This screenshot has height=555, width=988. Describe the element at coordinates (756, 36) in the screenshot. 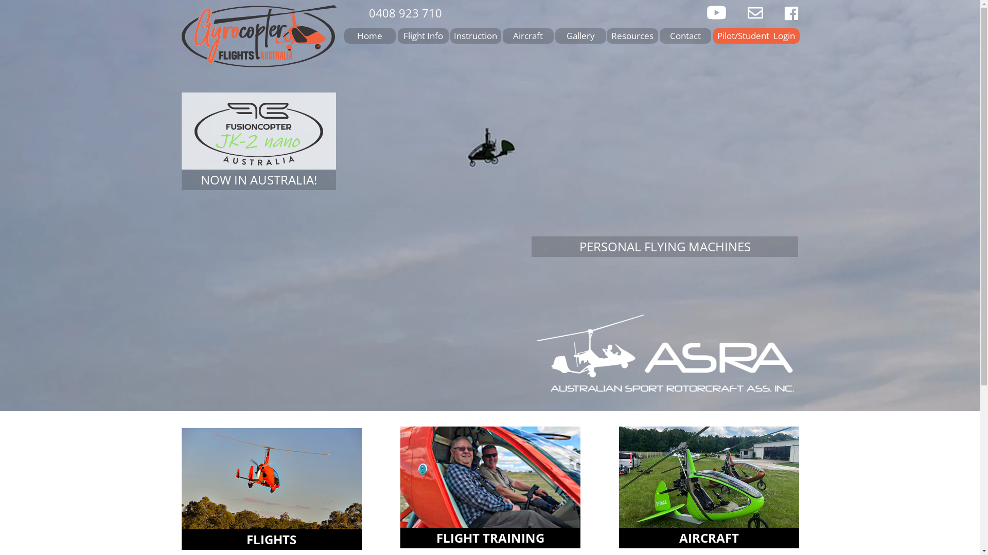

I see `Pilot/Student  Login` at that location.